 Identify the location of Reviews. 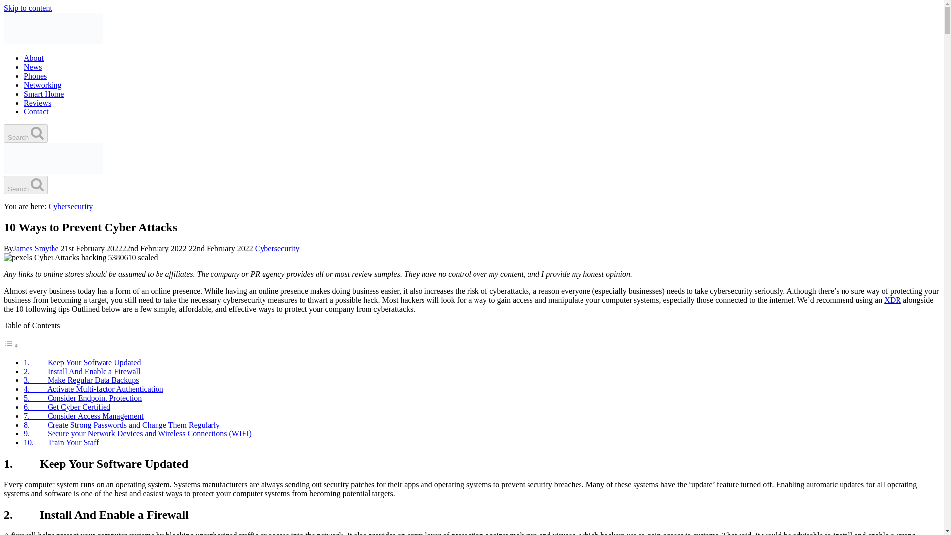
(38, 103).